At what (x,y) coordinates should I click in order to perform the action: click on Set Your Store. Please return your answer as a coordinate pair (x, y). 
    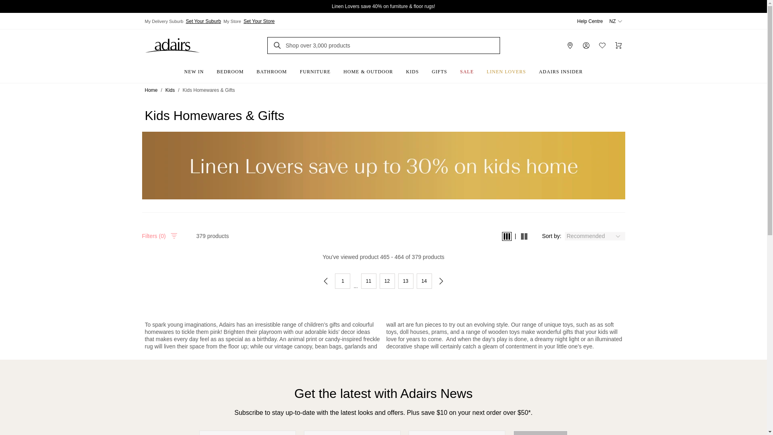
    Looking at the image, I should click on (259, 21).